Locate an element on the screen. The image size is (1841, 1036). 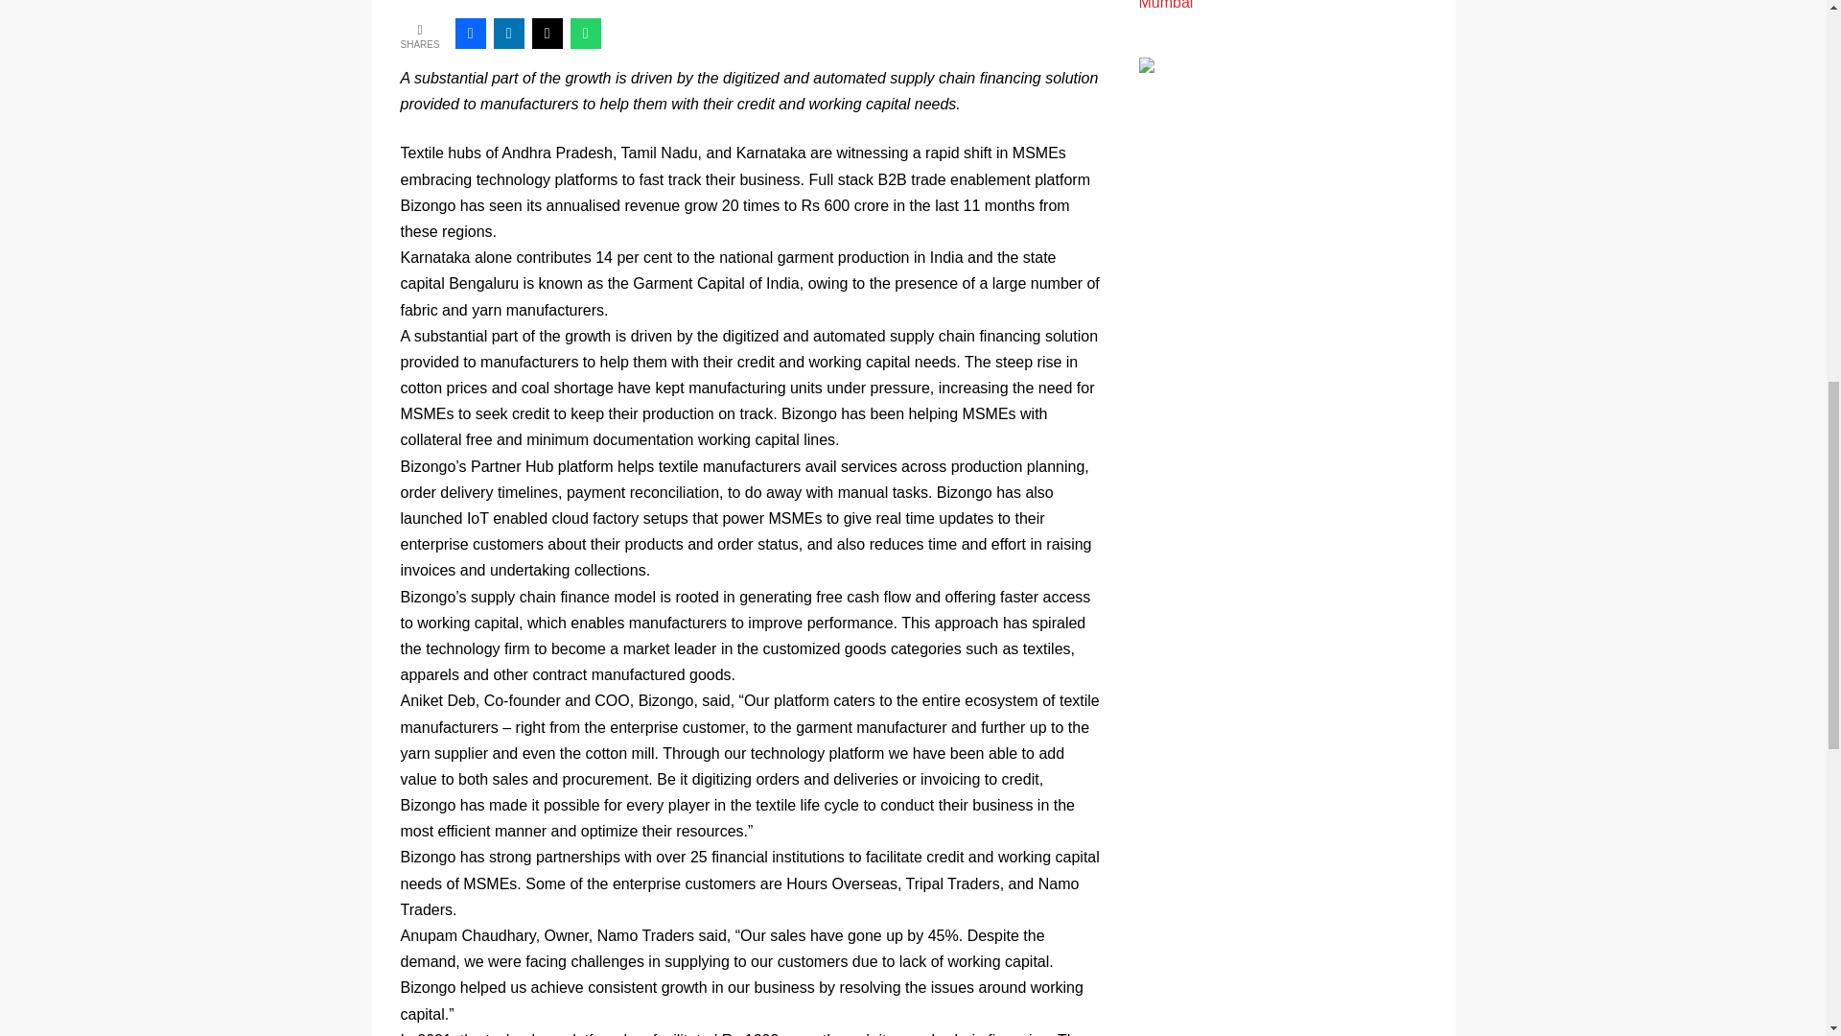
Share this on Facebook is located at coordinates (470, 33).